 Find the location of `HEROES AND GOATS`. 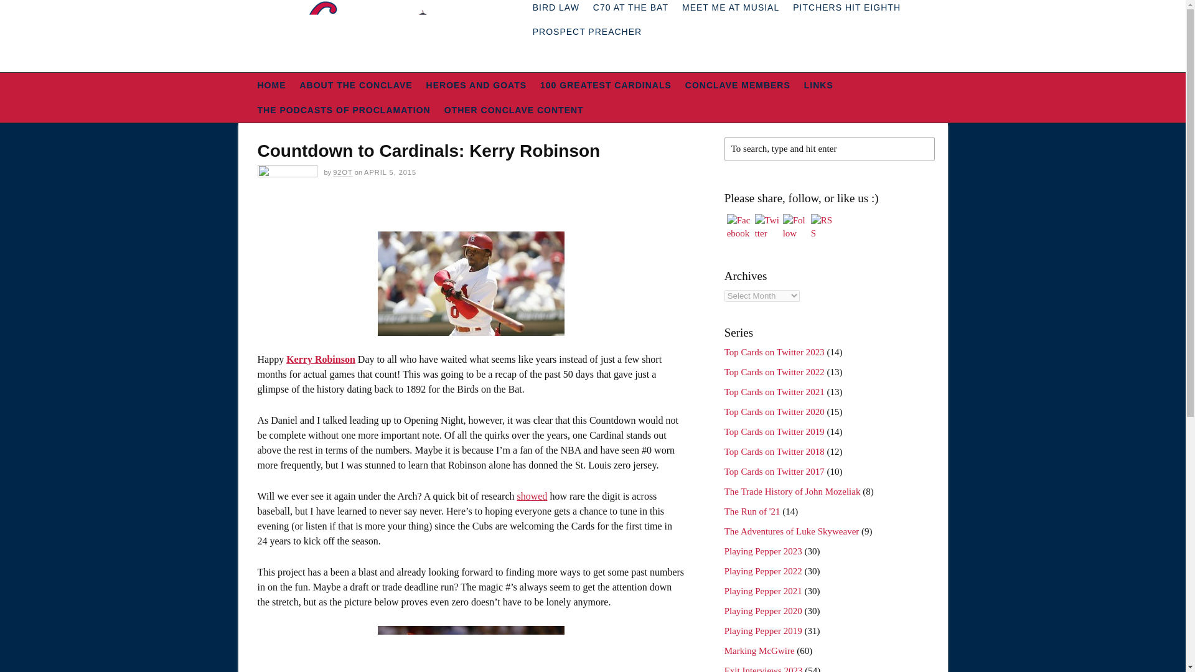

HEROES AND GOATS is located at coordinates (476, 85).